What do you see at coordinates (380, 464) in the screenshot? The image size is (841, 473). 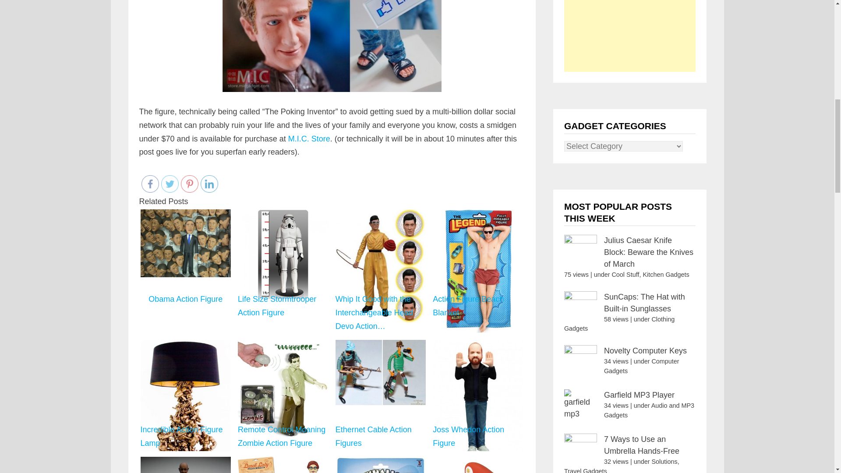 I see `Narwhalicorn Bendable Action Figure` at bounding box center [380, 464].